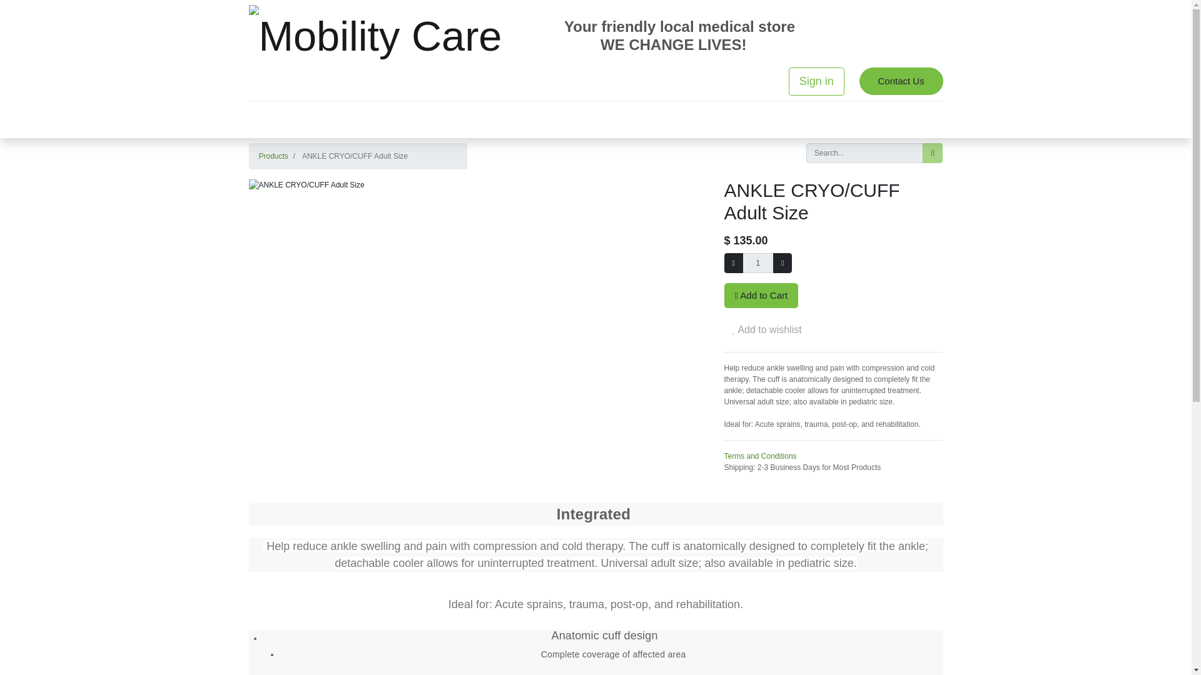 The image size is (1201, 675). What do you see at coordinates (375, 36) in the screenshot?
I see `Mobility Care` at bounding box center [375, 36].